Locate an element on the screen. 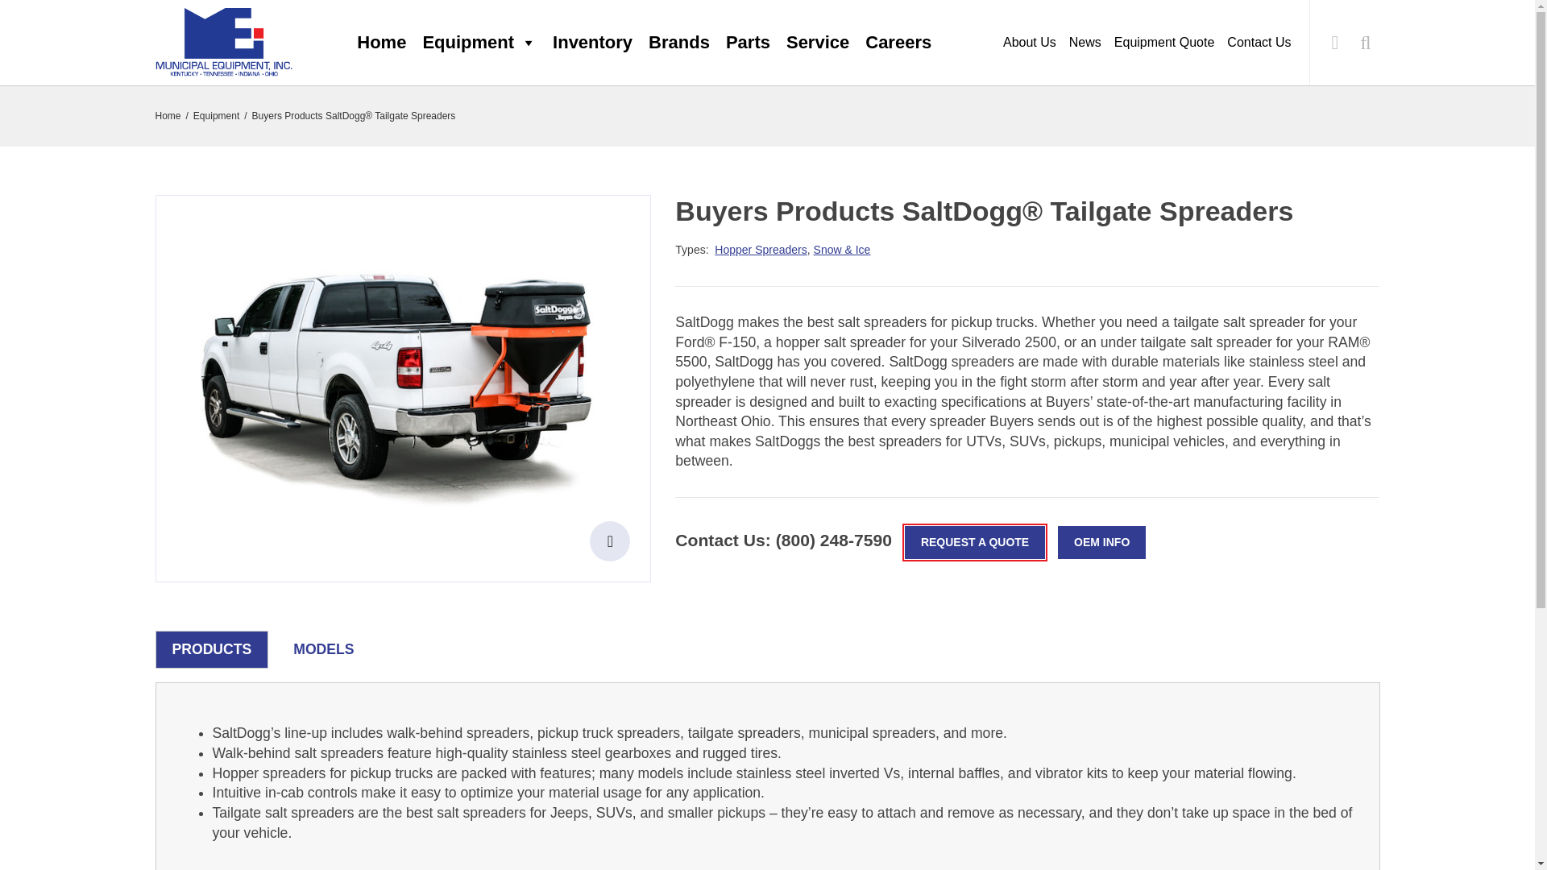  Parts is located at coordinates (748, 43).